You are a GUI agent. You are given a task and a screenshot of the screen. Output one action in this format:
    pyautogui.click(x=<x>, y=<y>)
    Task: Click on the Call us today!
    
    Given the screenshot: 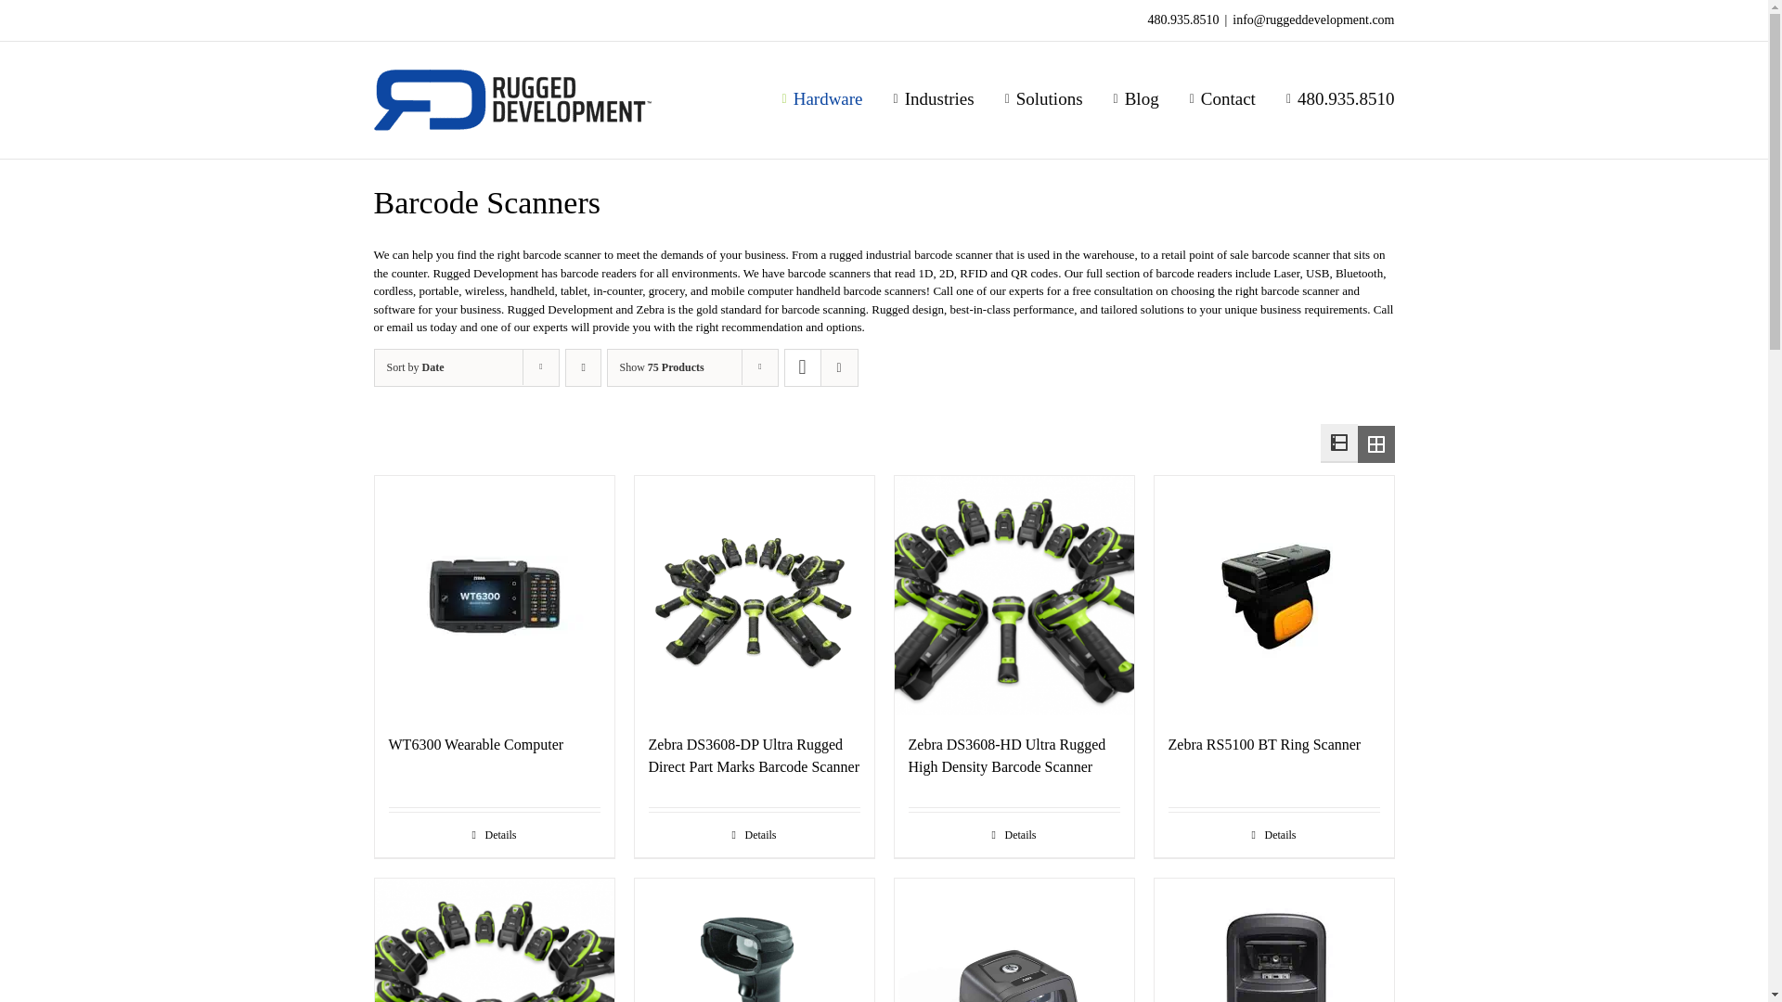 What is the action you would take?
    pyautogui.click(x=1340, y=98)
    